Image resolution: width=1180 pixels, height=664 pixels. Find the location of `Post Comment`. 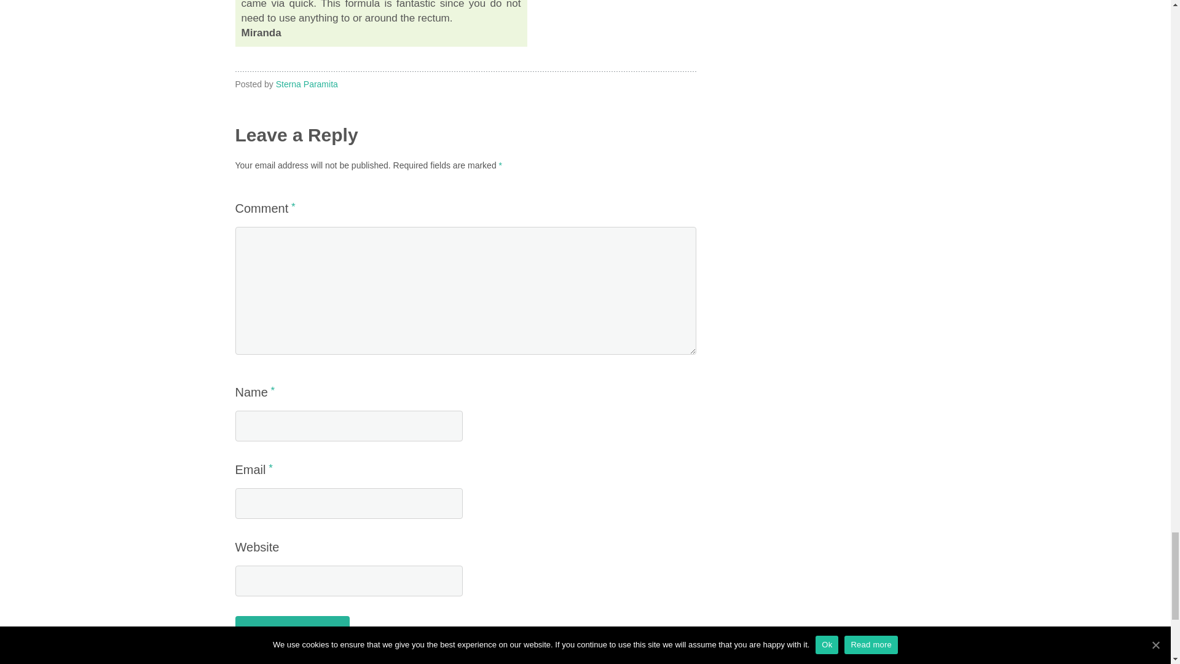

Post Comment is located at coordinates (292, 631).